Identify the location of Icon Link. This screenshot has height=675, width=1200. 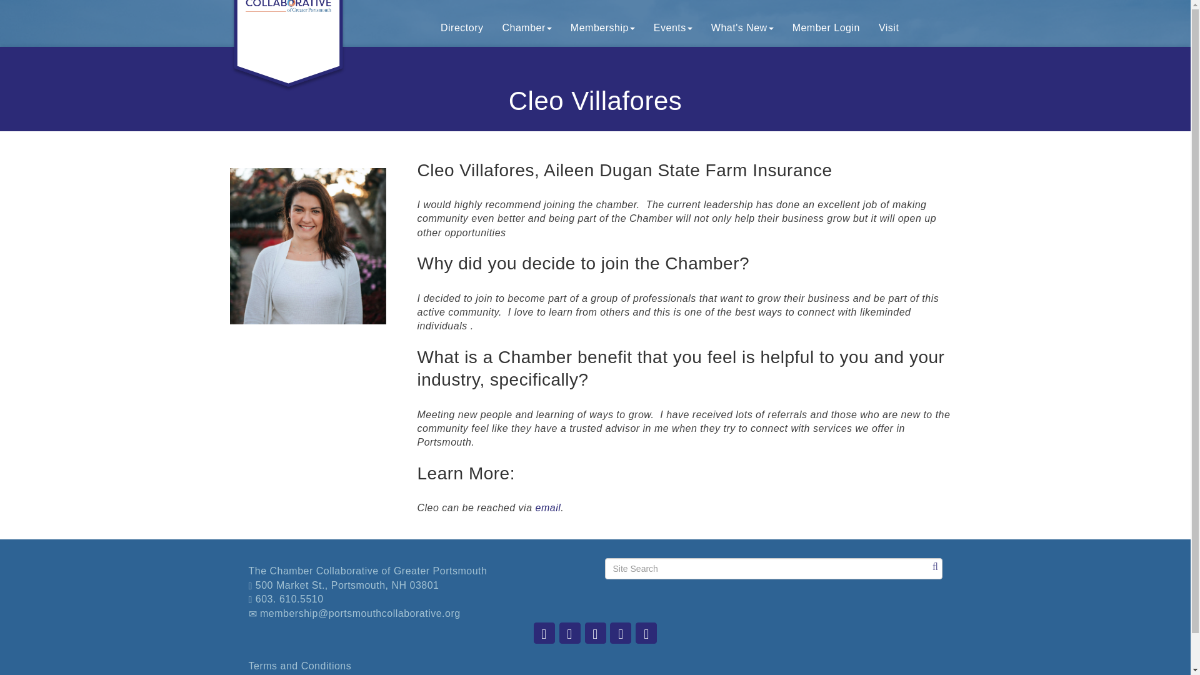
(595, 632).